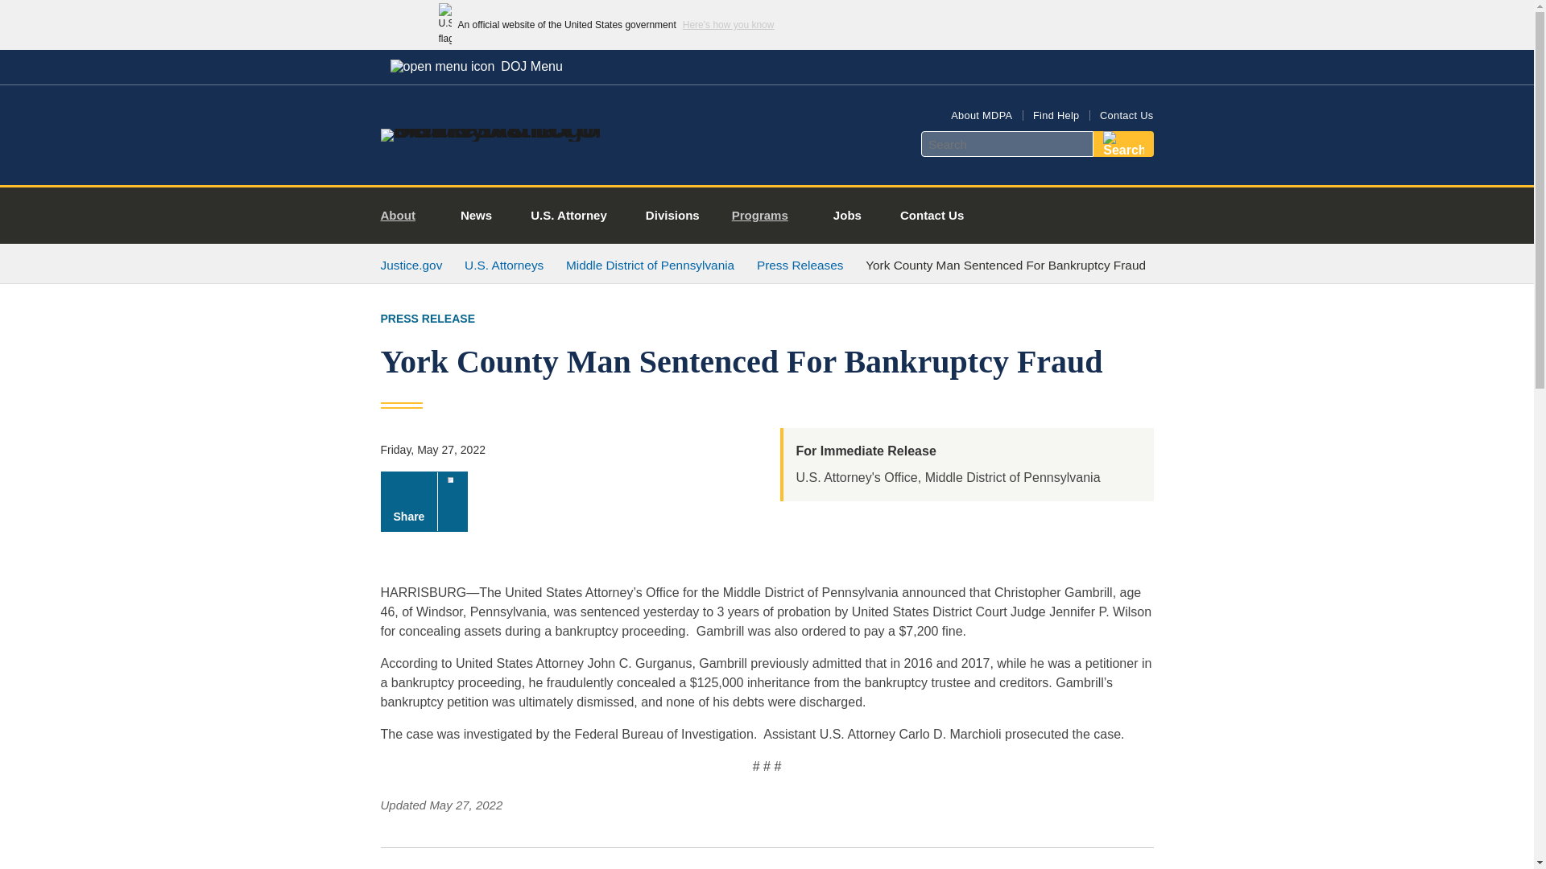 The height and width of the screenshot is (869, 1546). Describe the element at coordinates (476, 216) in the screenshot. I see `News` at that location.